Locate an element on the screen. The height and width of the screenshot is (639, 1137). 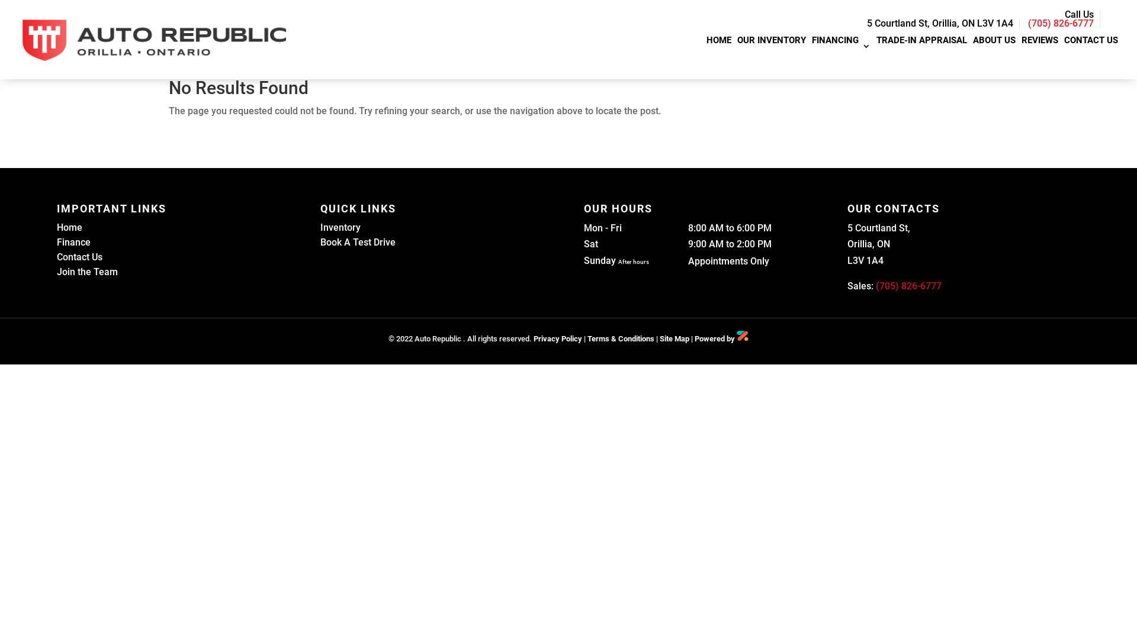
Site Map is located at coordinates (675, 338).